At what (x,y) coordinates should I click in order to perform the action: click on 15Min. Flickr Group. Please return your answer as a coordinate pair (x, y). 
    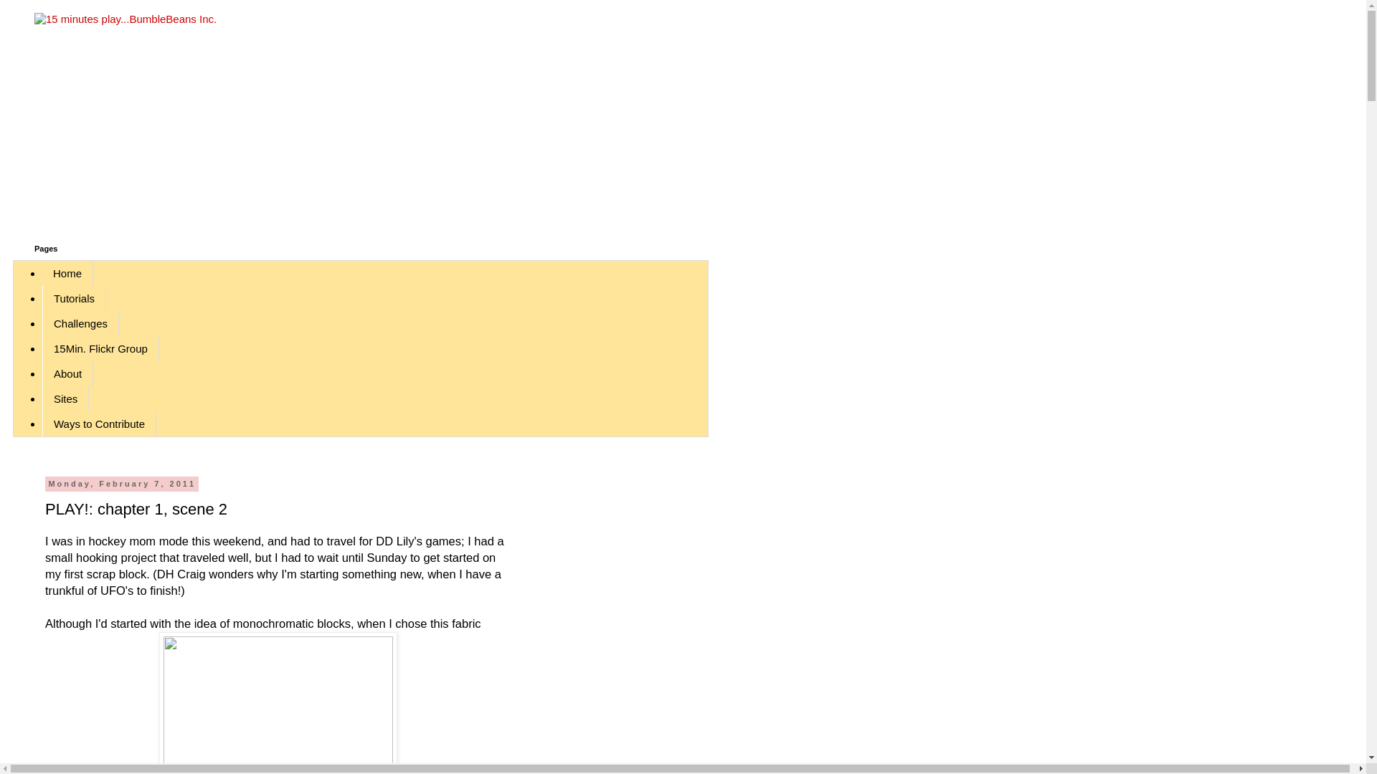
    Looking at the image, I should click on (100, 348).